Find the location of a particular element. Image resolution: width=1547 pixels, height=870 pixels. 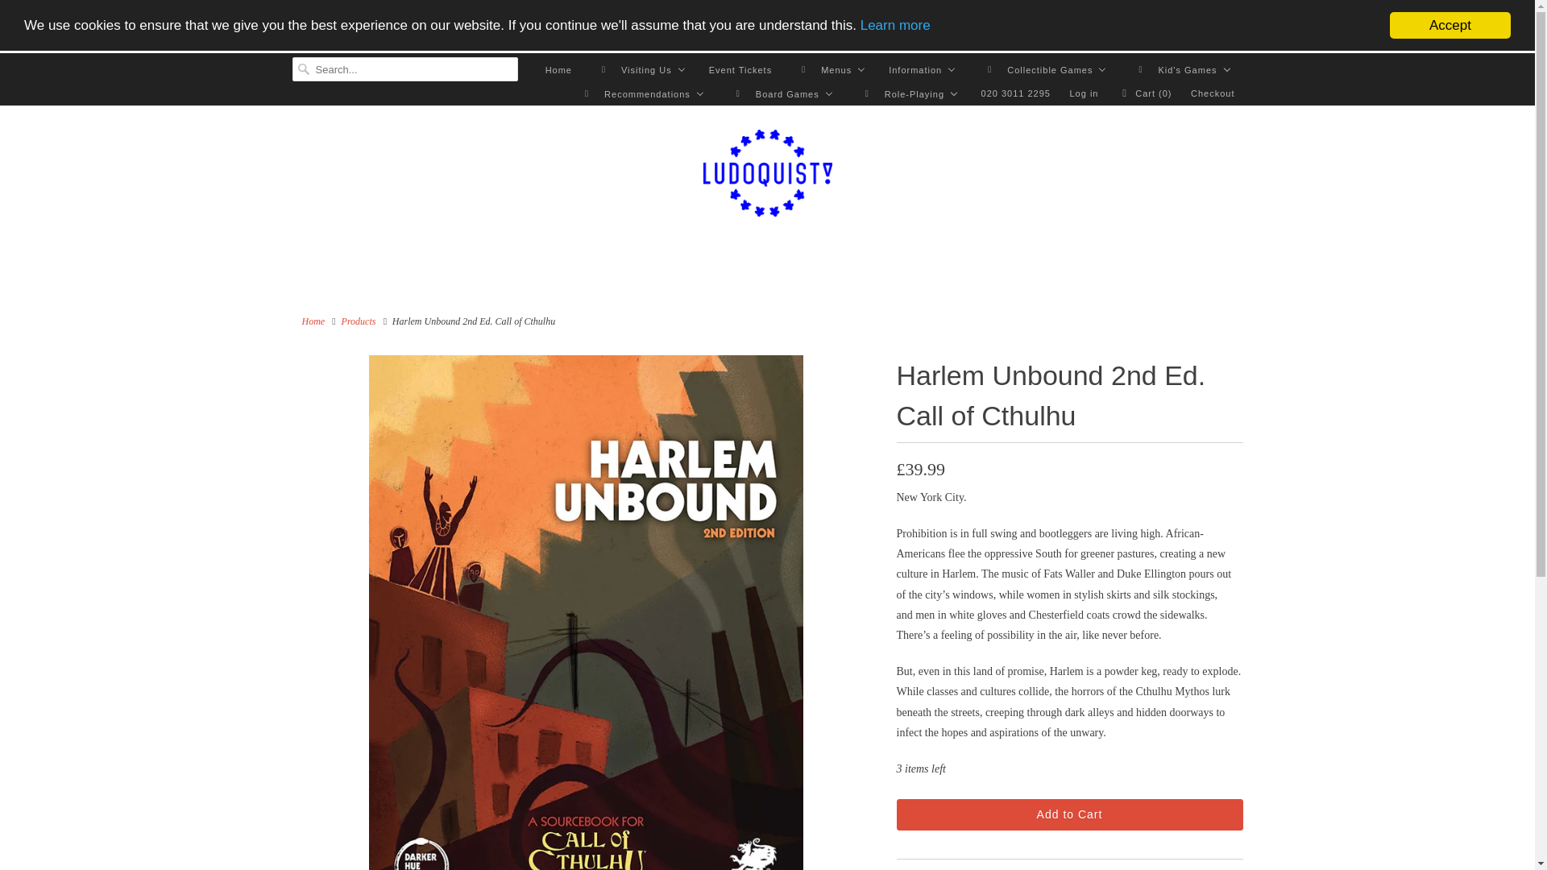

Menus is located at coordinates (829, 67).